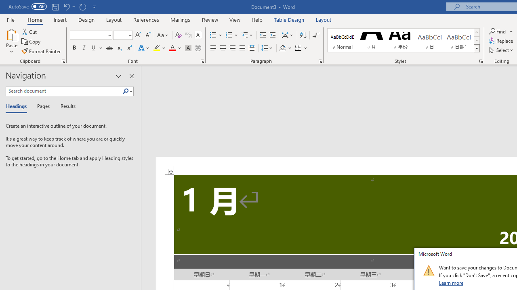 The image size is (517, 290). I want to click on Results, so click(65, 106).